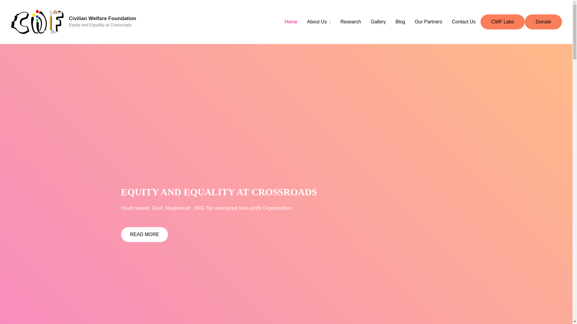  What do you see at coordinates (429, 22) in the screenshot?
I see `Our Partners` at bounding box center [429, 22].